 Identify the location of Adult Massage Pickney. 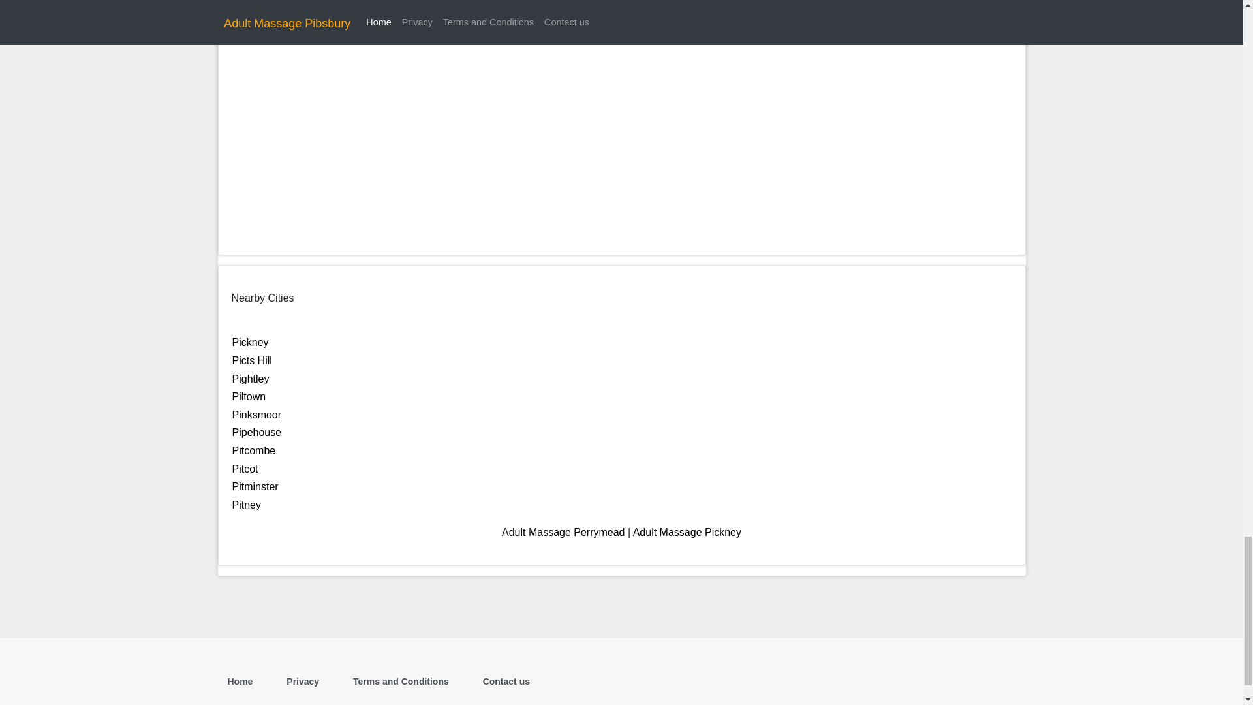
(687, 532).